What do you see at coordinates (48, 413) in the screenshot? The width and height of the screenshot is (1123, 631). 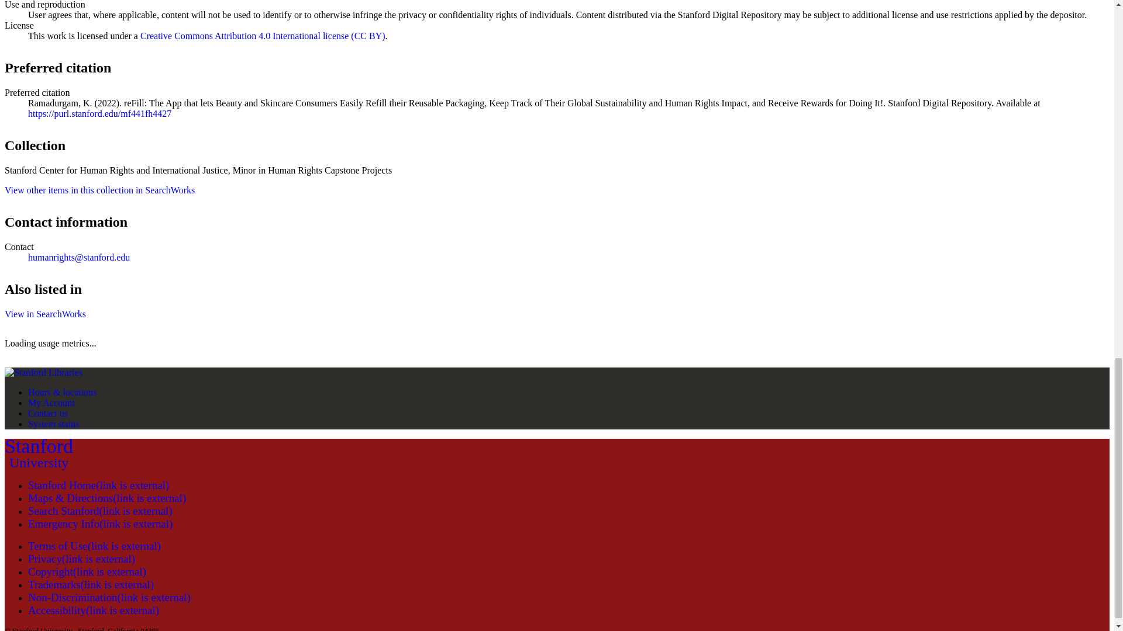 I see `Non-discrimination policy` at bounding box center [48, 413].